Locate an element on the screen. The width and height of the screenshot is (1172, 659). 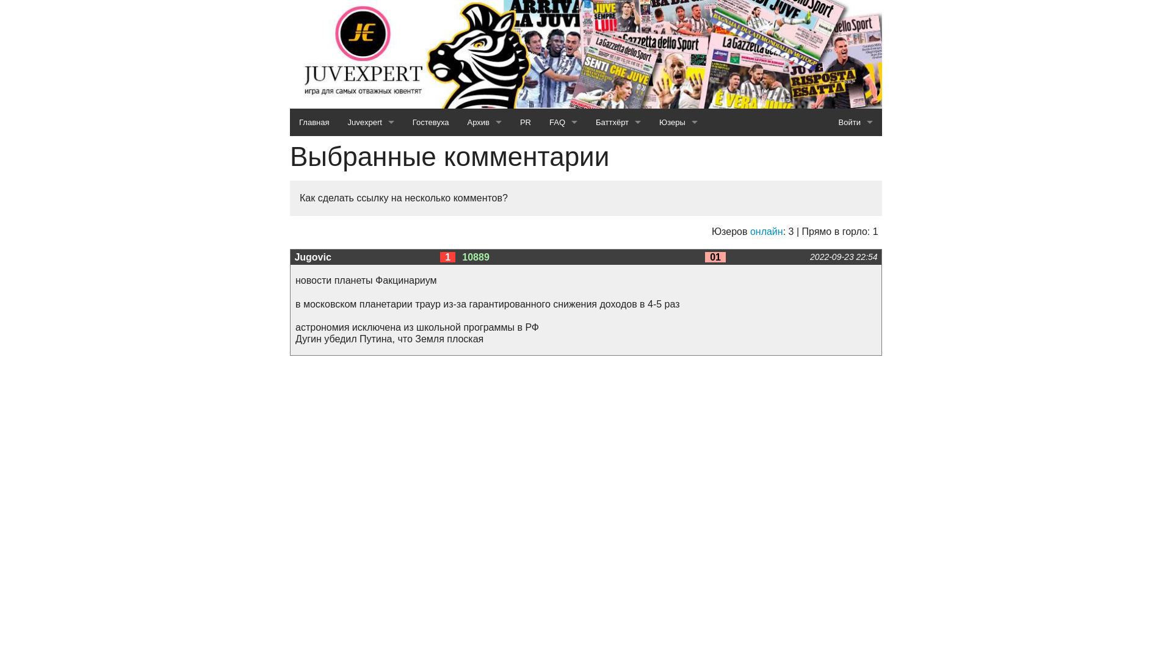
PR is located at coordinates (526, 122).